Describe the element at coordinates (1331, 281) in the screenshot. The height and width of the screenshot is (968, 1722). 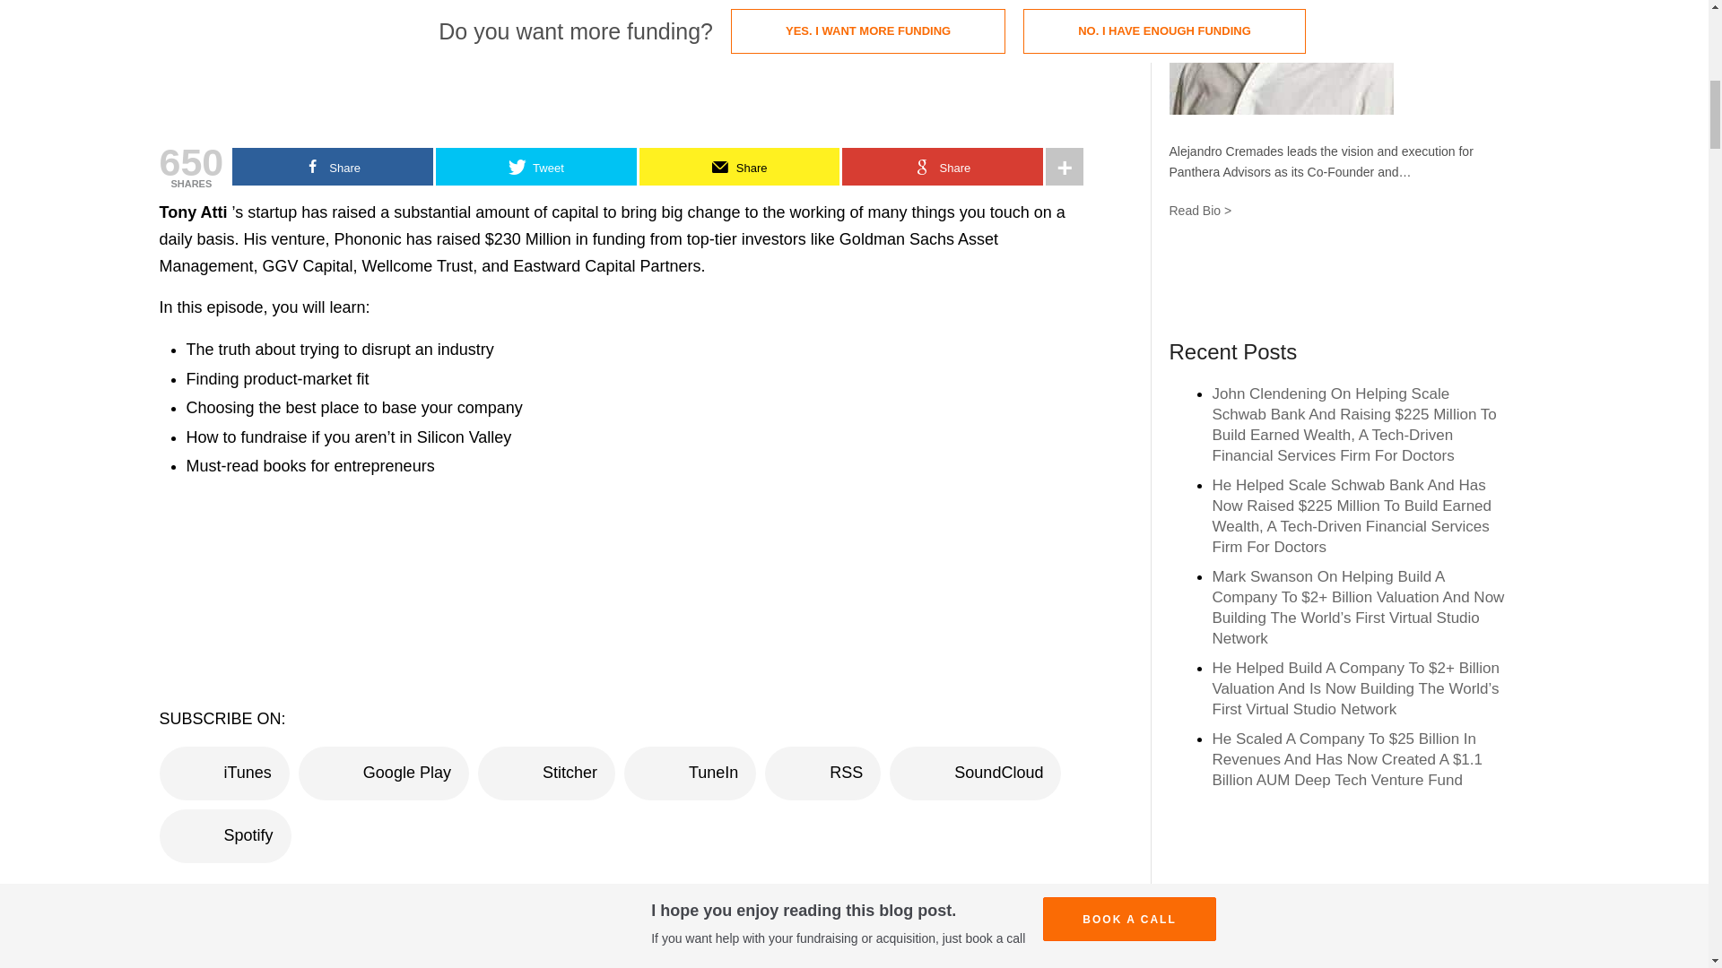
I see `Linkedin Connect` at that location.